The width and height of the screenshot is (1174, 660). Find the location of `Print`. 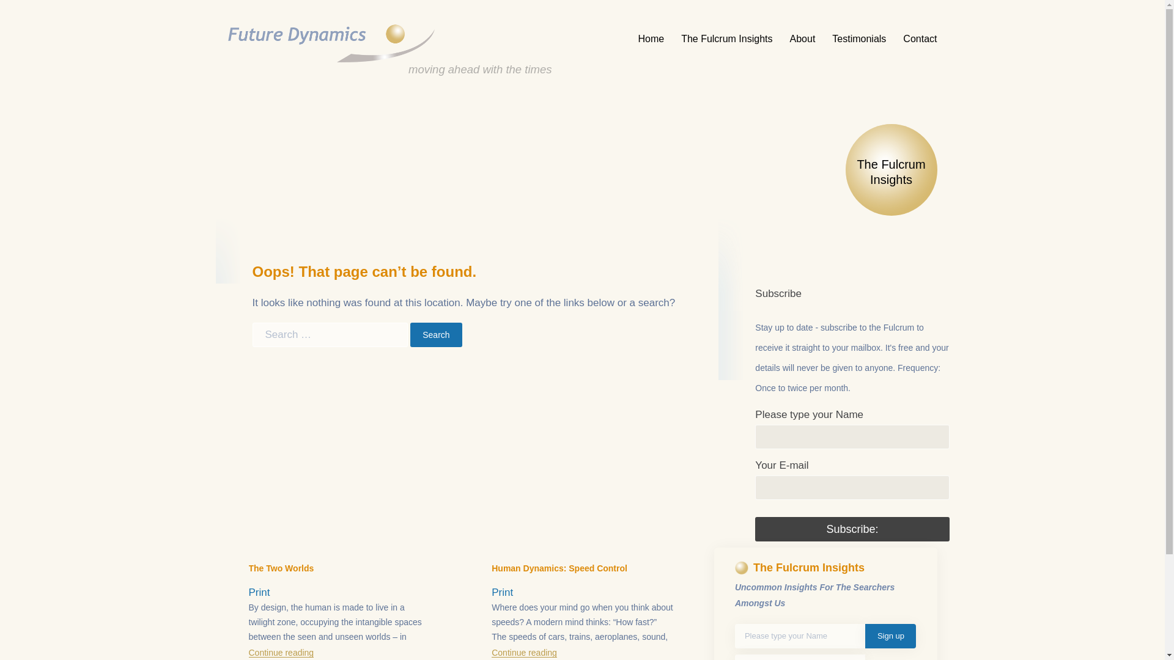

Print is located at coordinates (503, 592).